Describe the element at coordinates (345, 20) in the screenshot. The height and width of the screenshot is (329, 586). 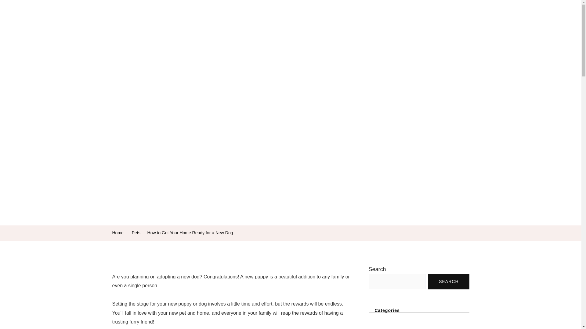
I see `Travel` at that location.